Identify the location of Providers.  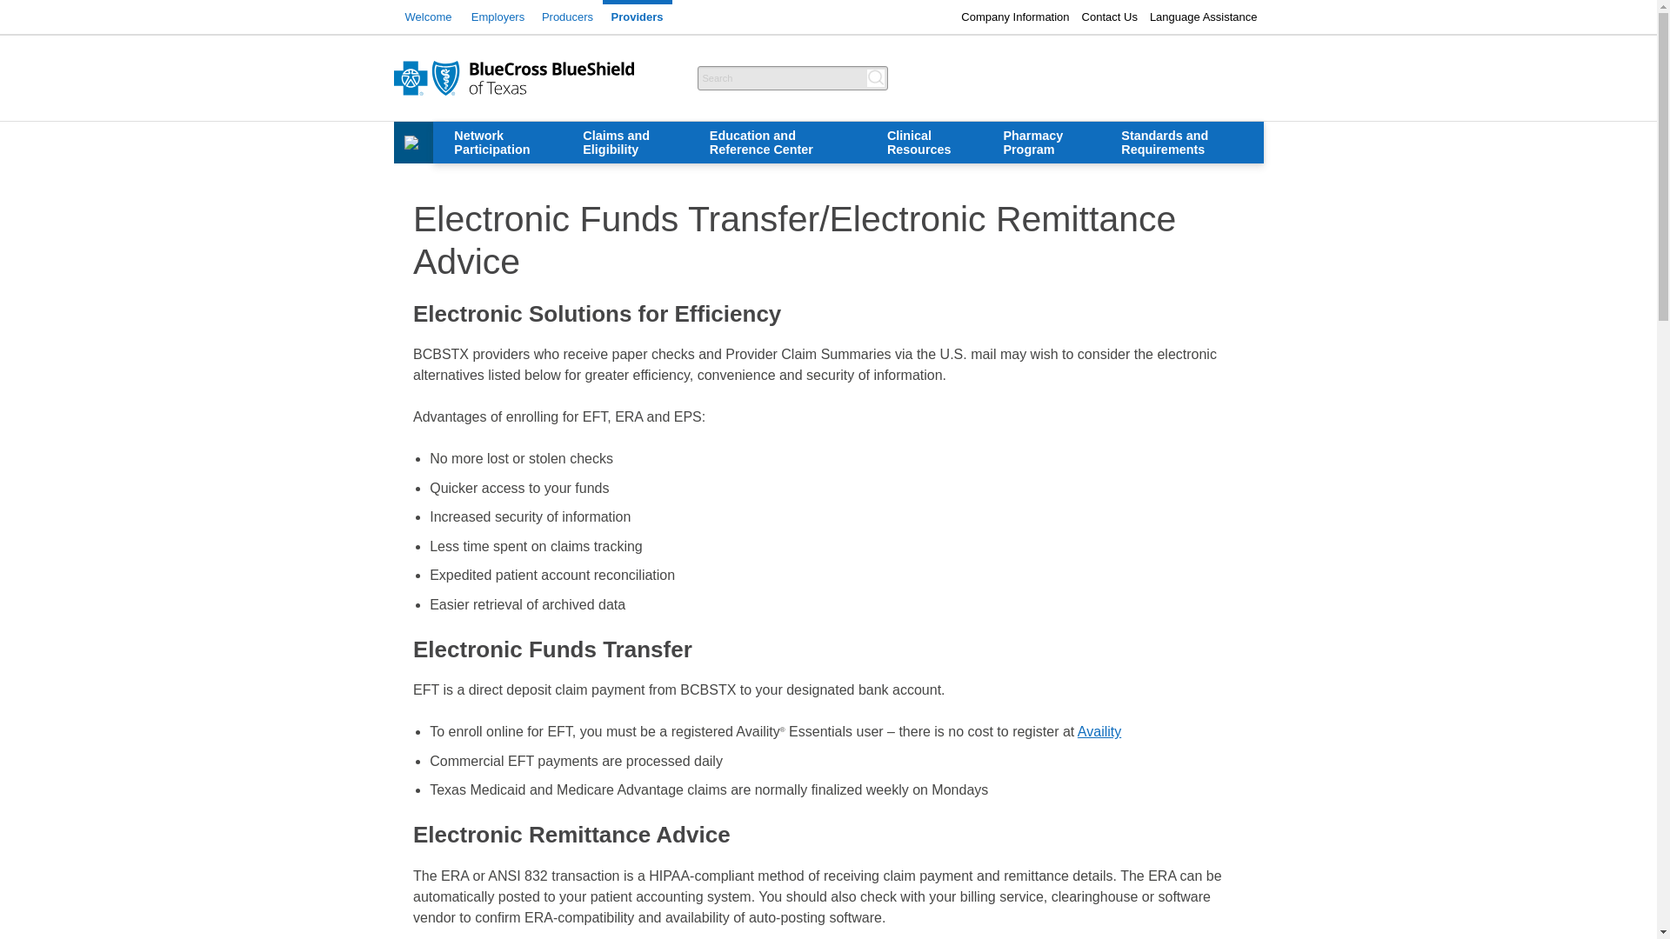
(636, 17).